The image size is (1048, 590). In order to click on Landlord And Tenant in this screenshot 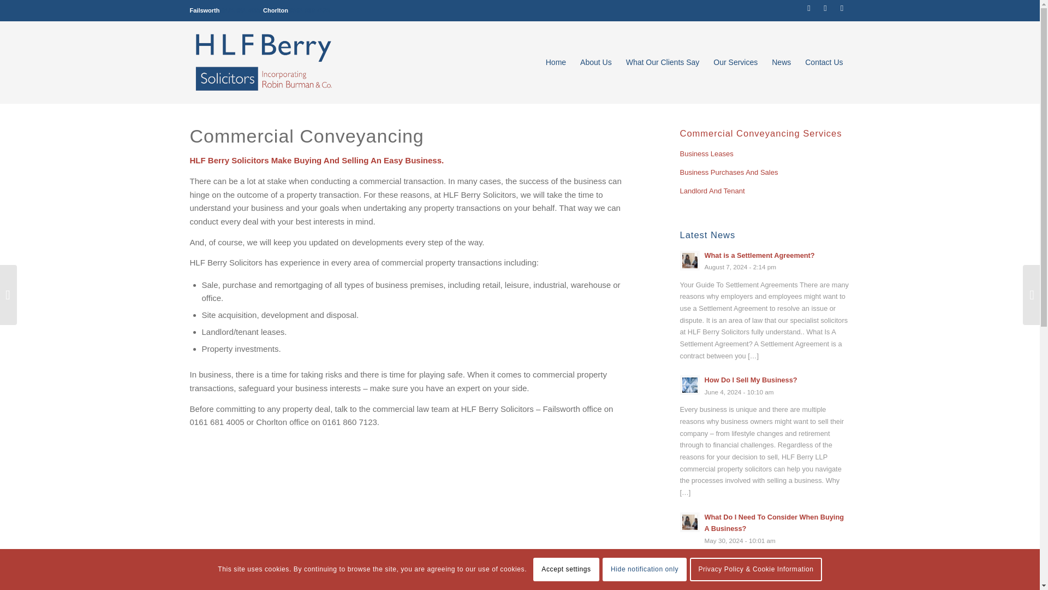, I will do `click(765, 191)`.